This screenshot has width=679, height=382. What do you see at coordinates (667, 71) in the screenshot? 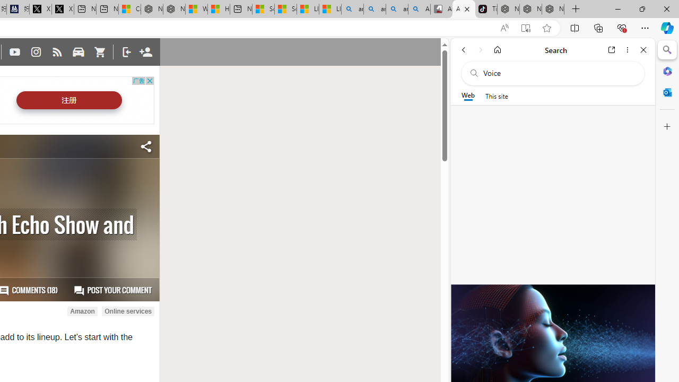
I see `Microsoft 365` at bounding box center [667, 71].